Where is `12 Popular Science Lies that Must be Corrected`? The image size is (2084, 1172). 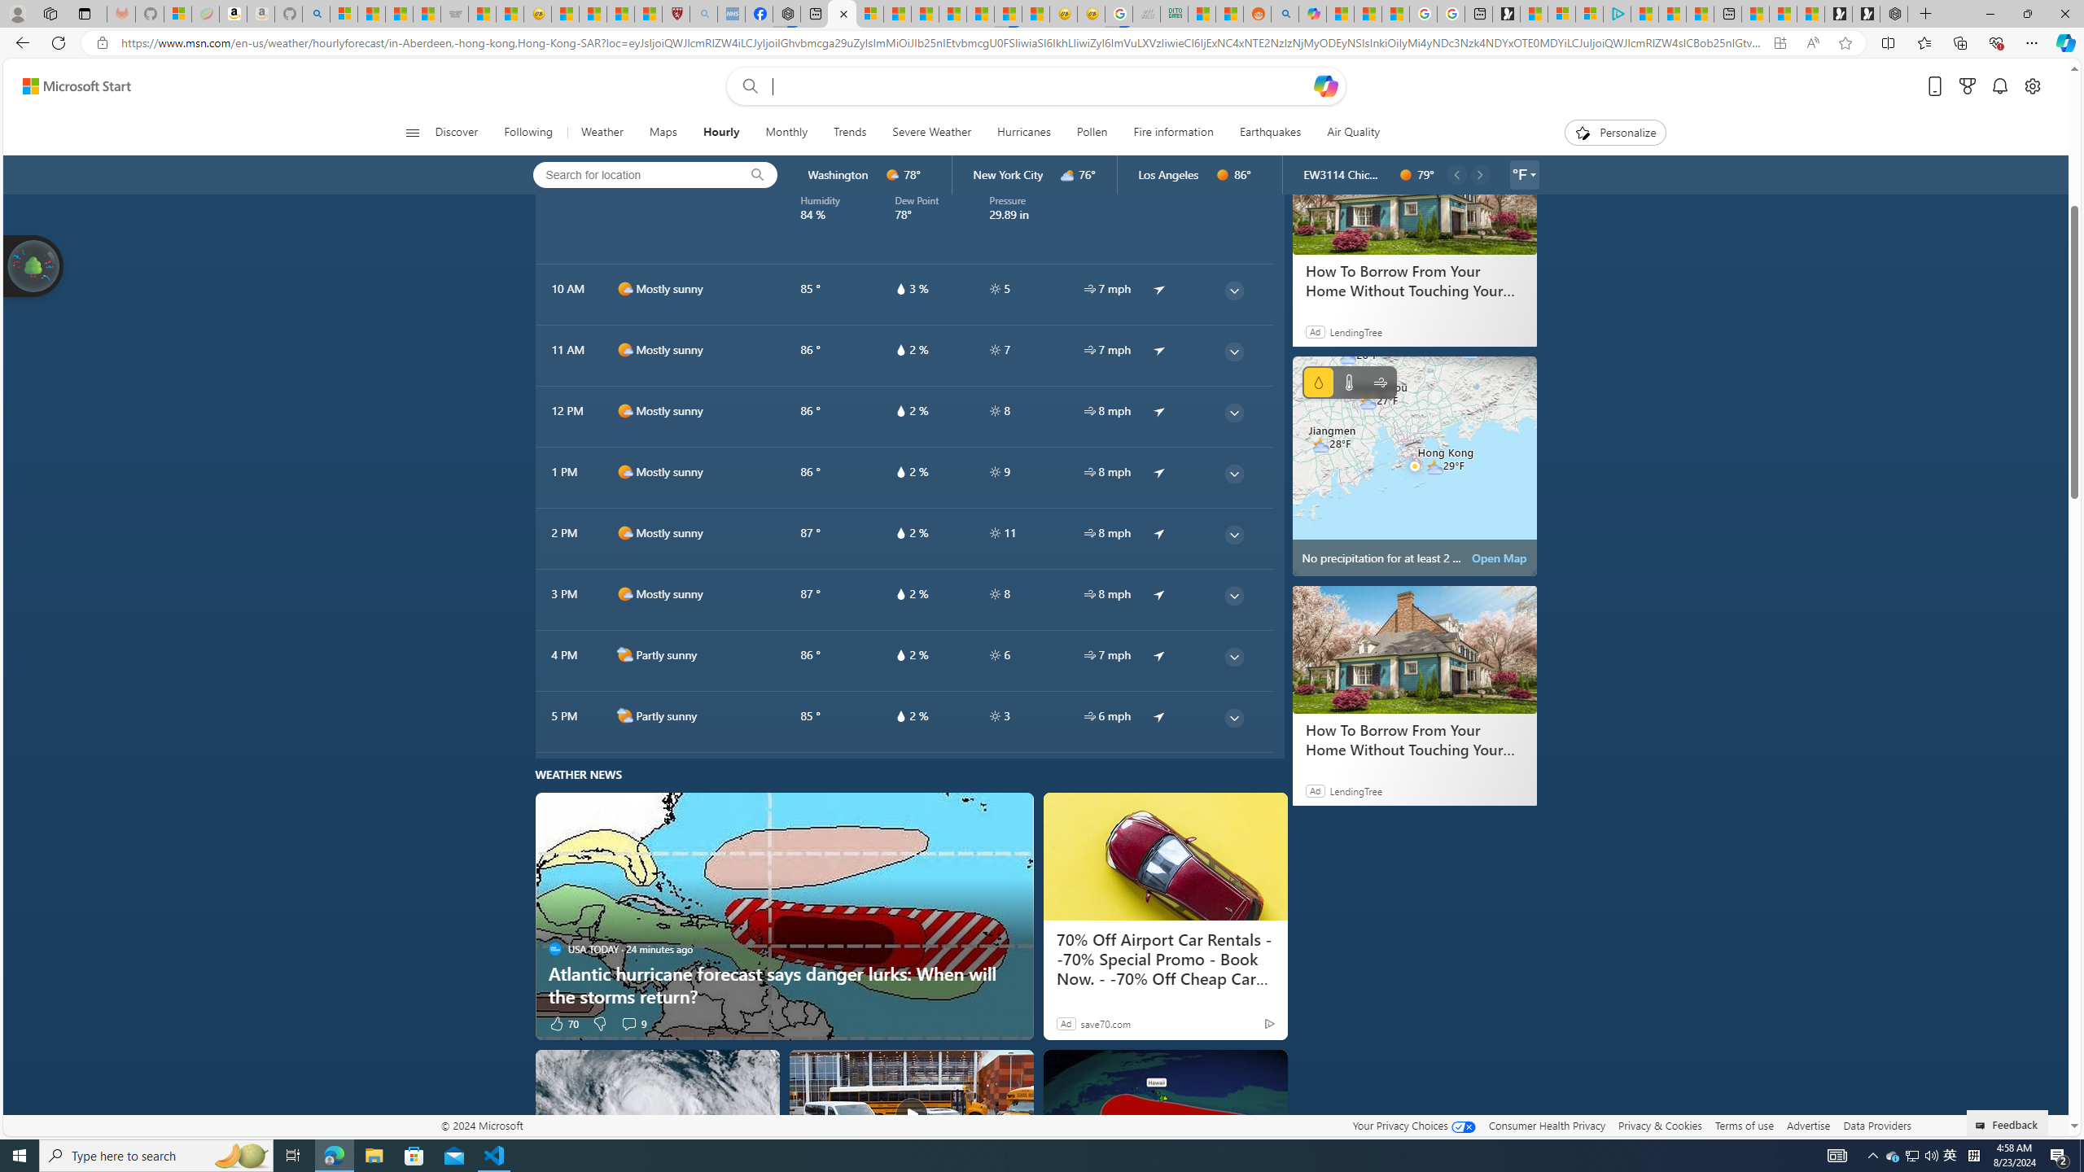 12 Popular Science Lies that Must be Corrected is located at coordinates (648, 14).